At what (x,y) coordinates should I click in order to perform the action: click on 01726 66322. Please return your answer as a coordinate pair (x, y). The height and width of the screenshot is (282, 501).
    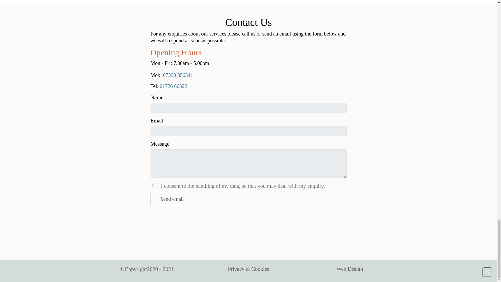
    Looking at the image, I should click on (173, 86).